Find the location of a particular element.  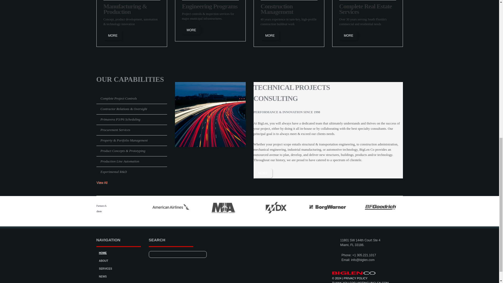

Complete Project Controls is located at coordinates (119, 99).